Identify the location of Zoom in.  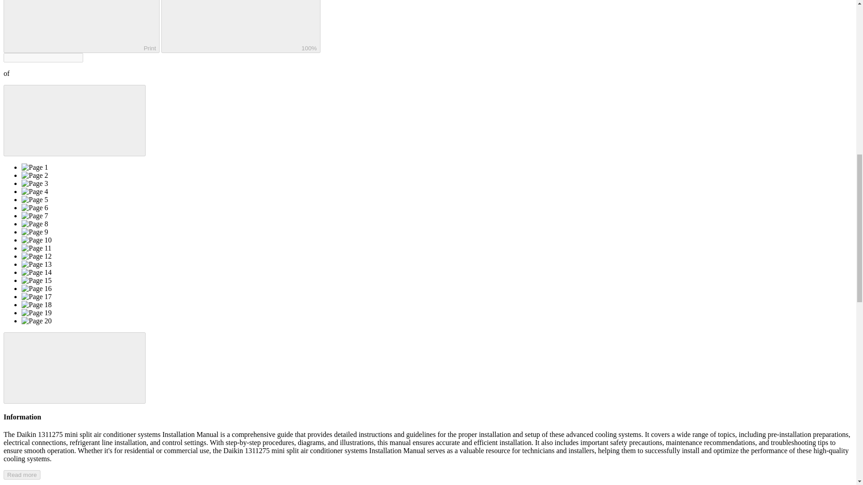
(241, 26).